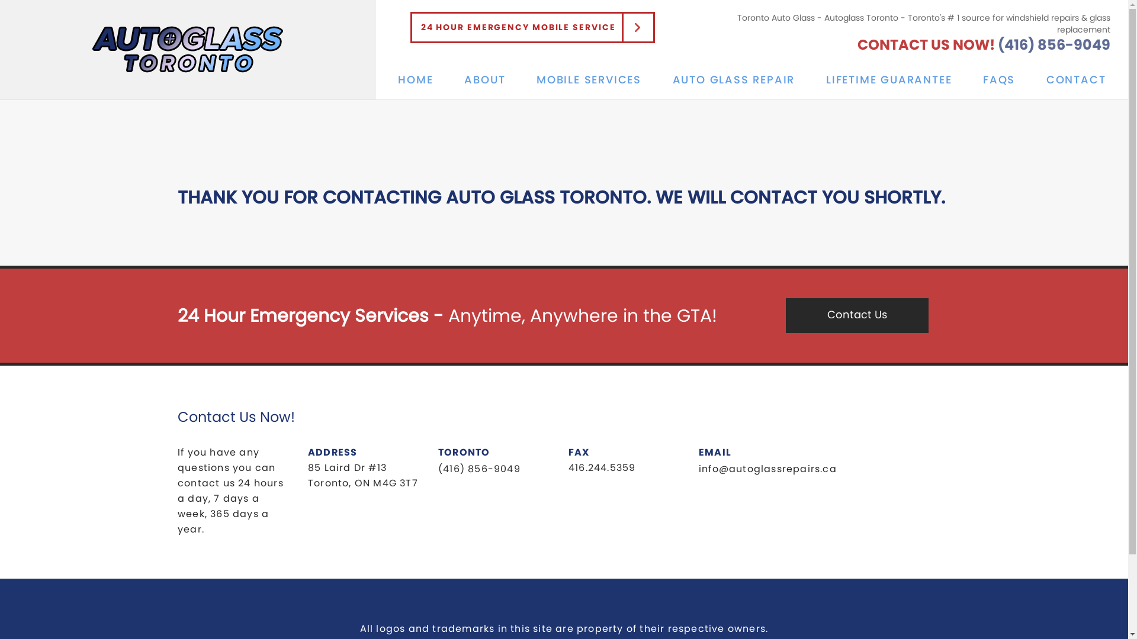 The width and height of the screenshot is (1137, 639). I want to click on info@autoglassrepairs.ca, so click(767, 469).